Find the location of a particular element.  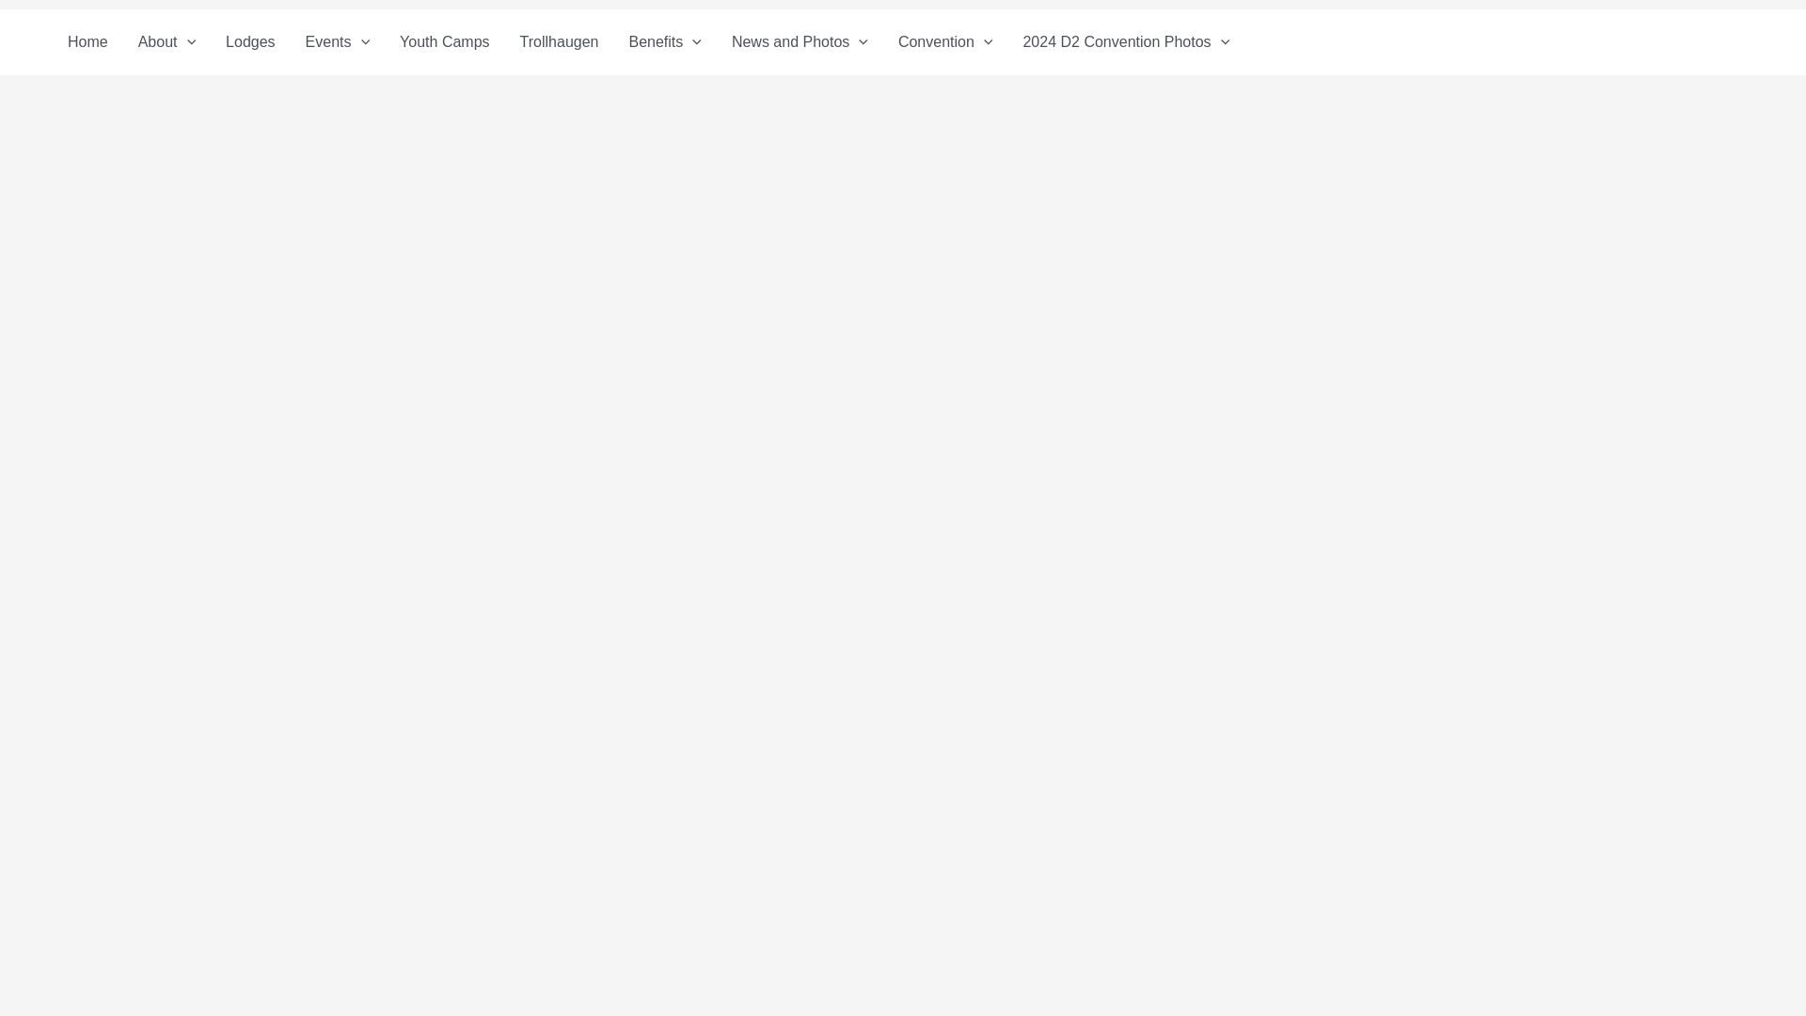

Benefits is located at coordinates (664, 41).